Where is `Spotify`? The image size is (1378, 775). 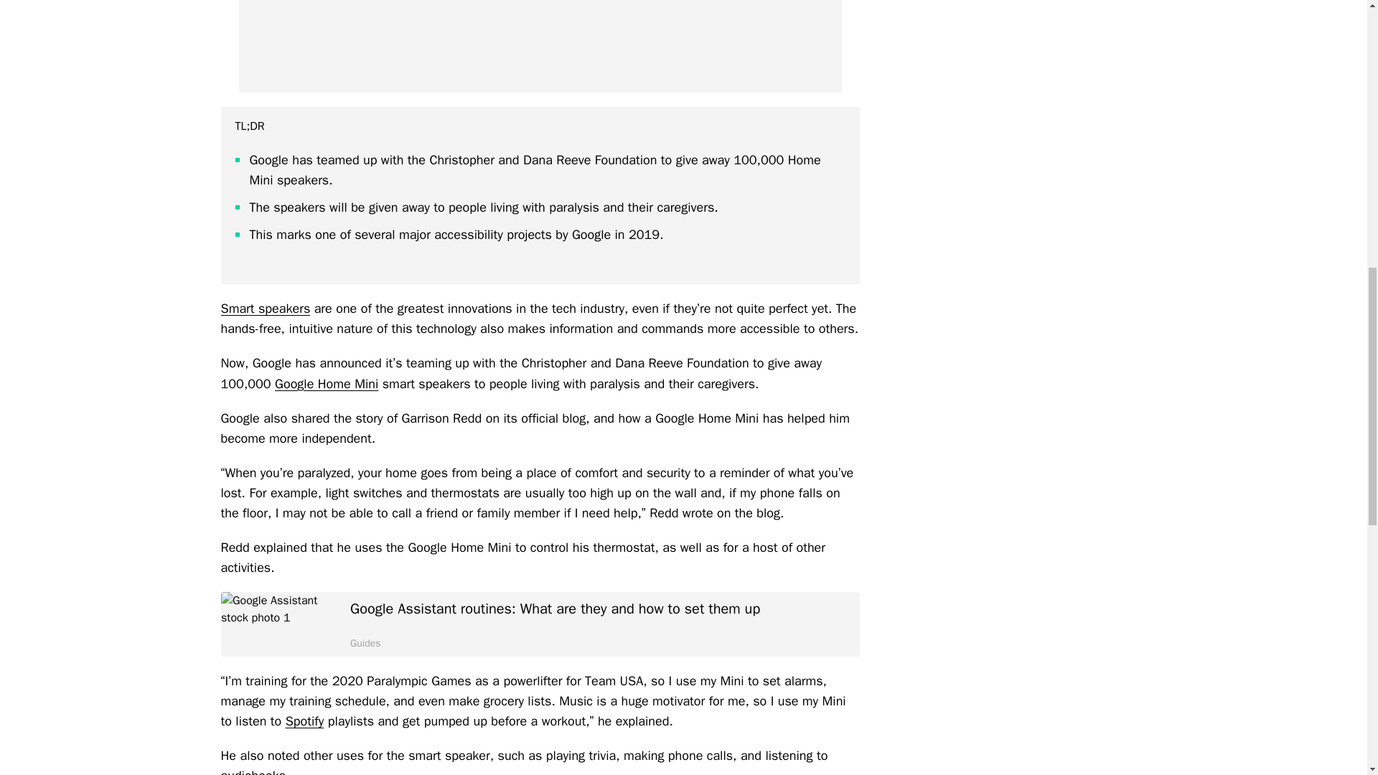 Spotify is located at coordinates (304, 720).